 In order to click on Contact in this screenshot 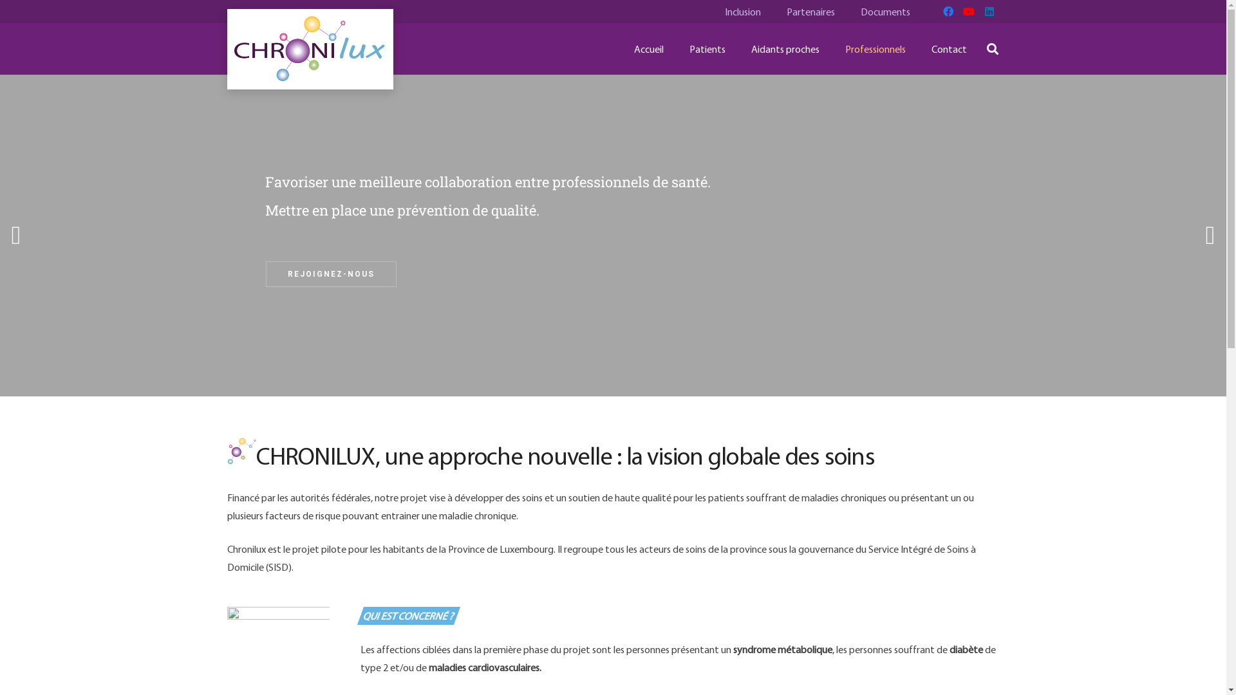, I will do `click(949, 49)`.